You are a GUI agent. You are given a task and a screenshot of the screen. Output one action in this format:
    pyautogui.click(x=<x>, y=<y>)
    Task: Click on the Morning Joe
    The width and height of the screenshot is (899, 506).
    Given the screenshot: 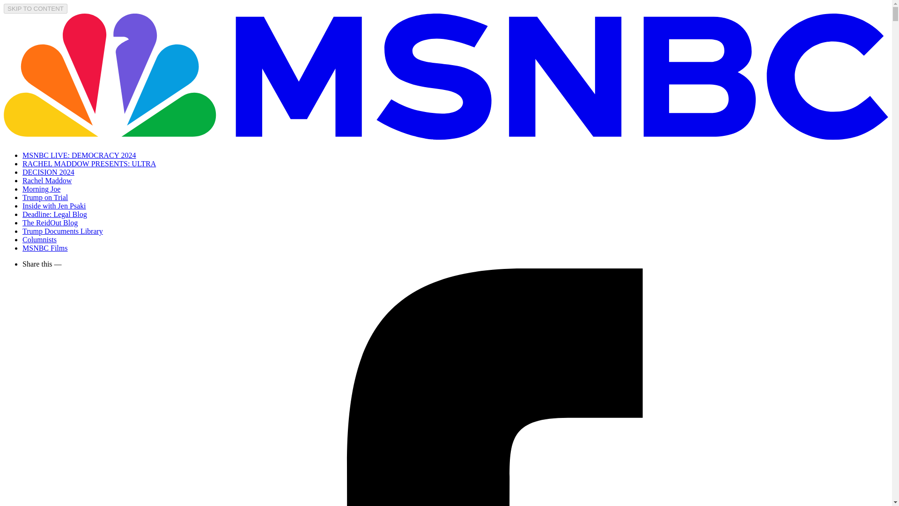 What is the action you would take?
    pyautogui.click(x=41, y=189)
    